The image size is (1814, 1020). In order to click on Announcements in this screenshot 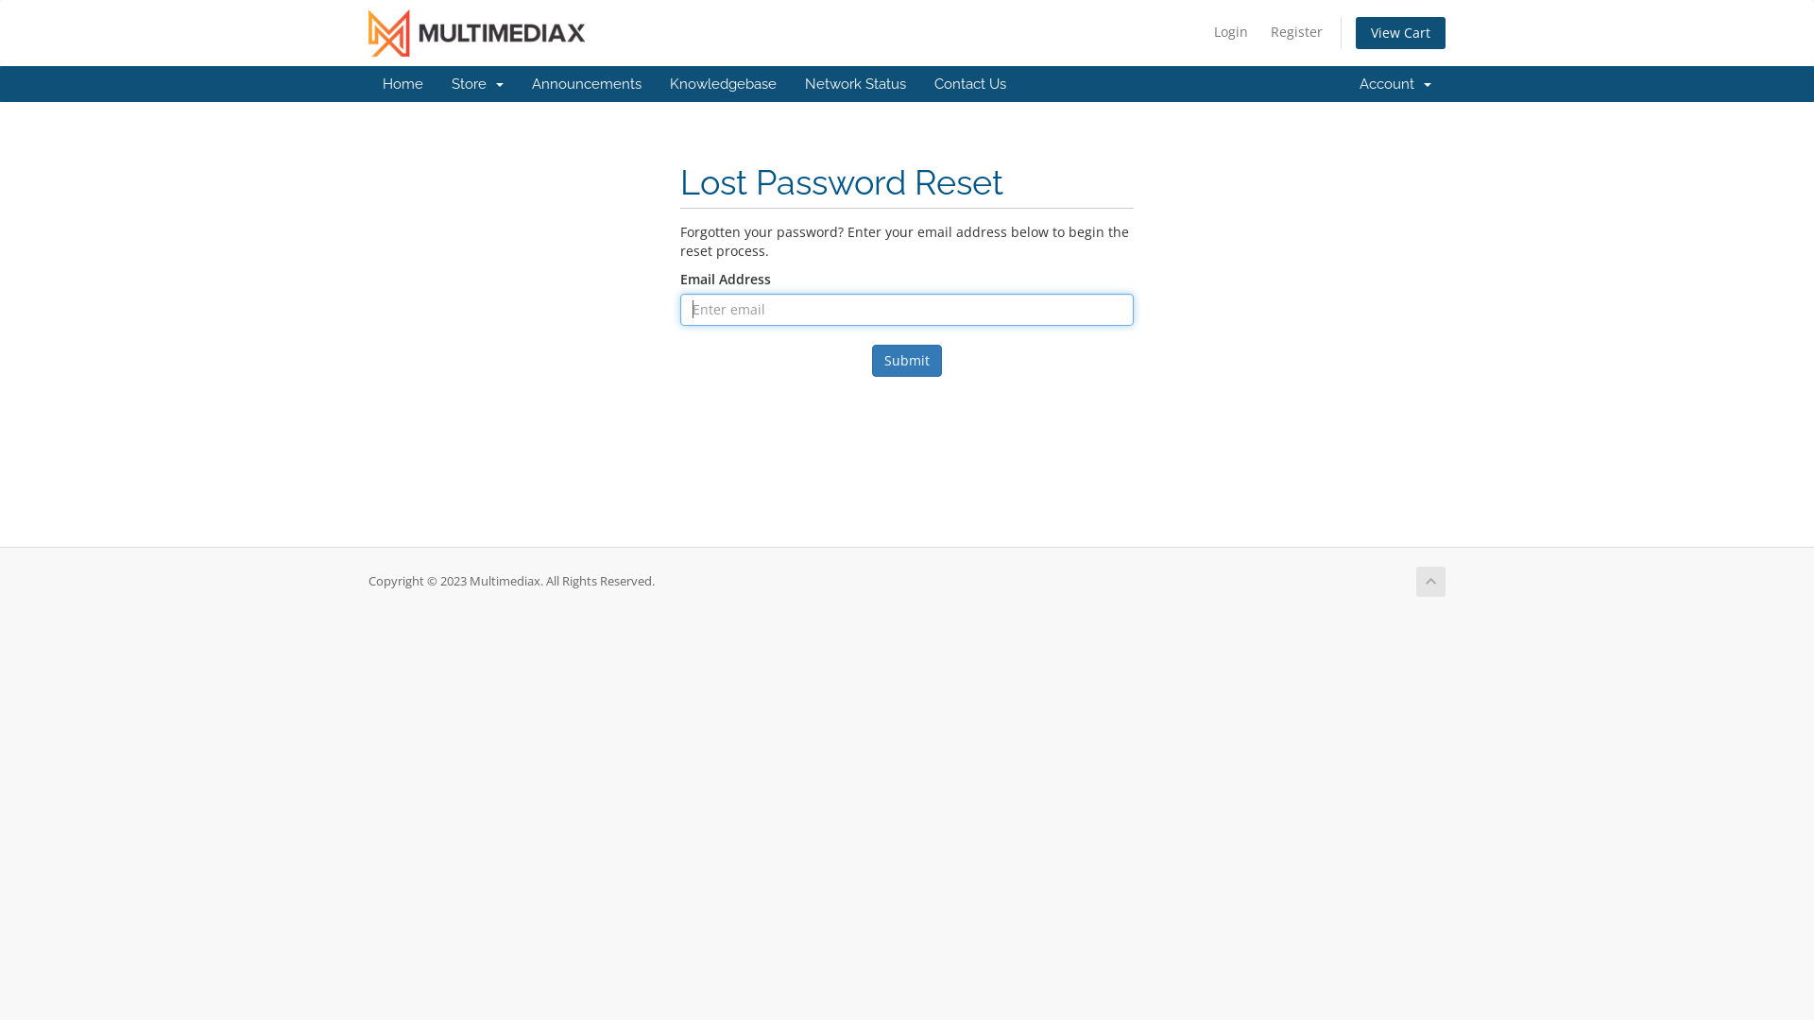, I will do `click(587, 84)`.